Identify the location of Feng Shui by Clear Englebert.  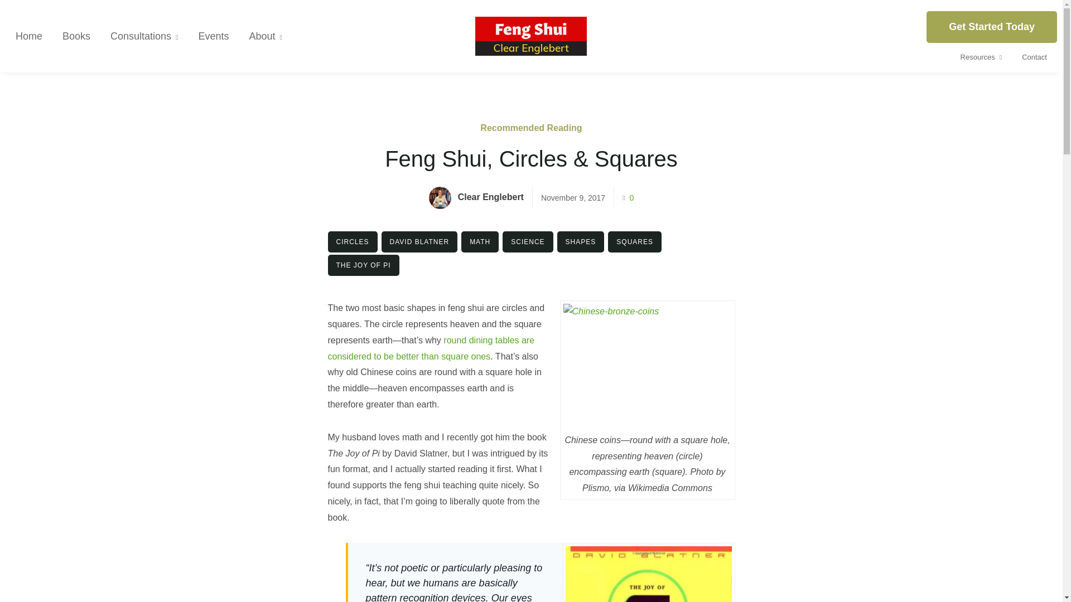
(531, 36).